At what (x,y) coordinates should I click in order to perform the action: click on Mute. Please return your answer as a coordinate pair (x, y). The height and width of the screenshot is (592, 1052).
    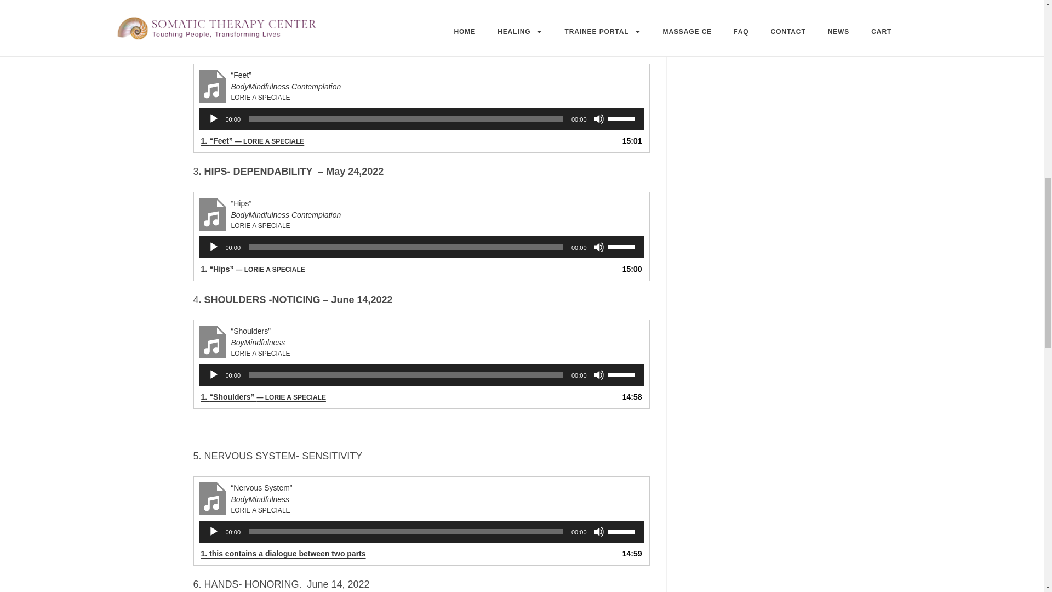
    Looking at the image, I should click on (598, 247).